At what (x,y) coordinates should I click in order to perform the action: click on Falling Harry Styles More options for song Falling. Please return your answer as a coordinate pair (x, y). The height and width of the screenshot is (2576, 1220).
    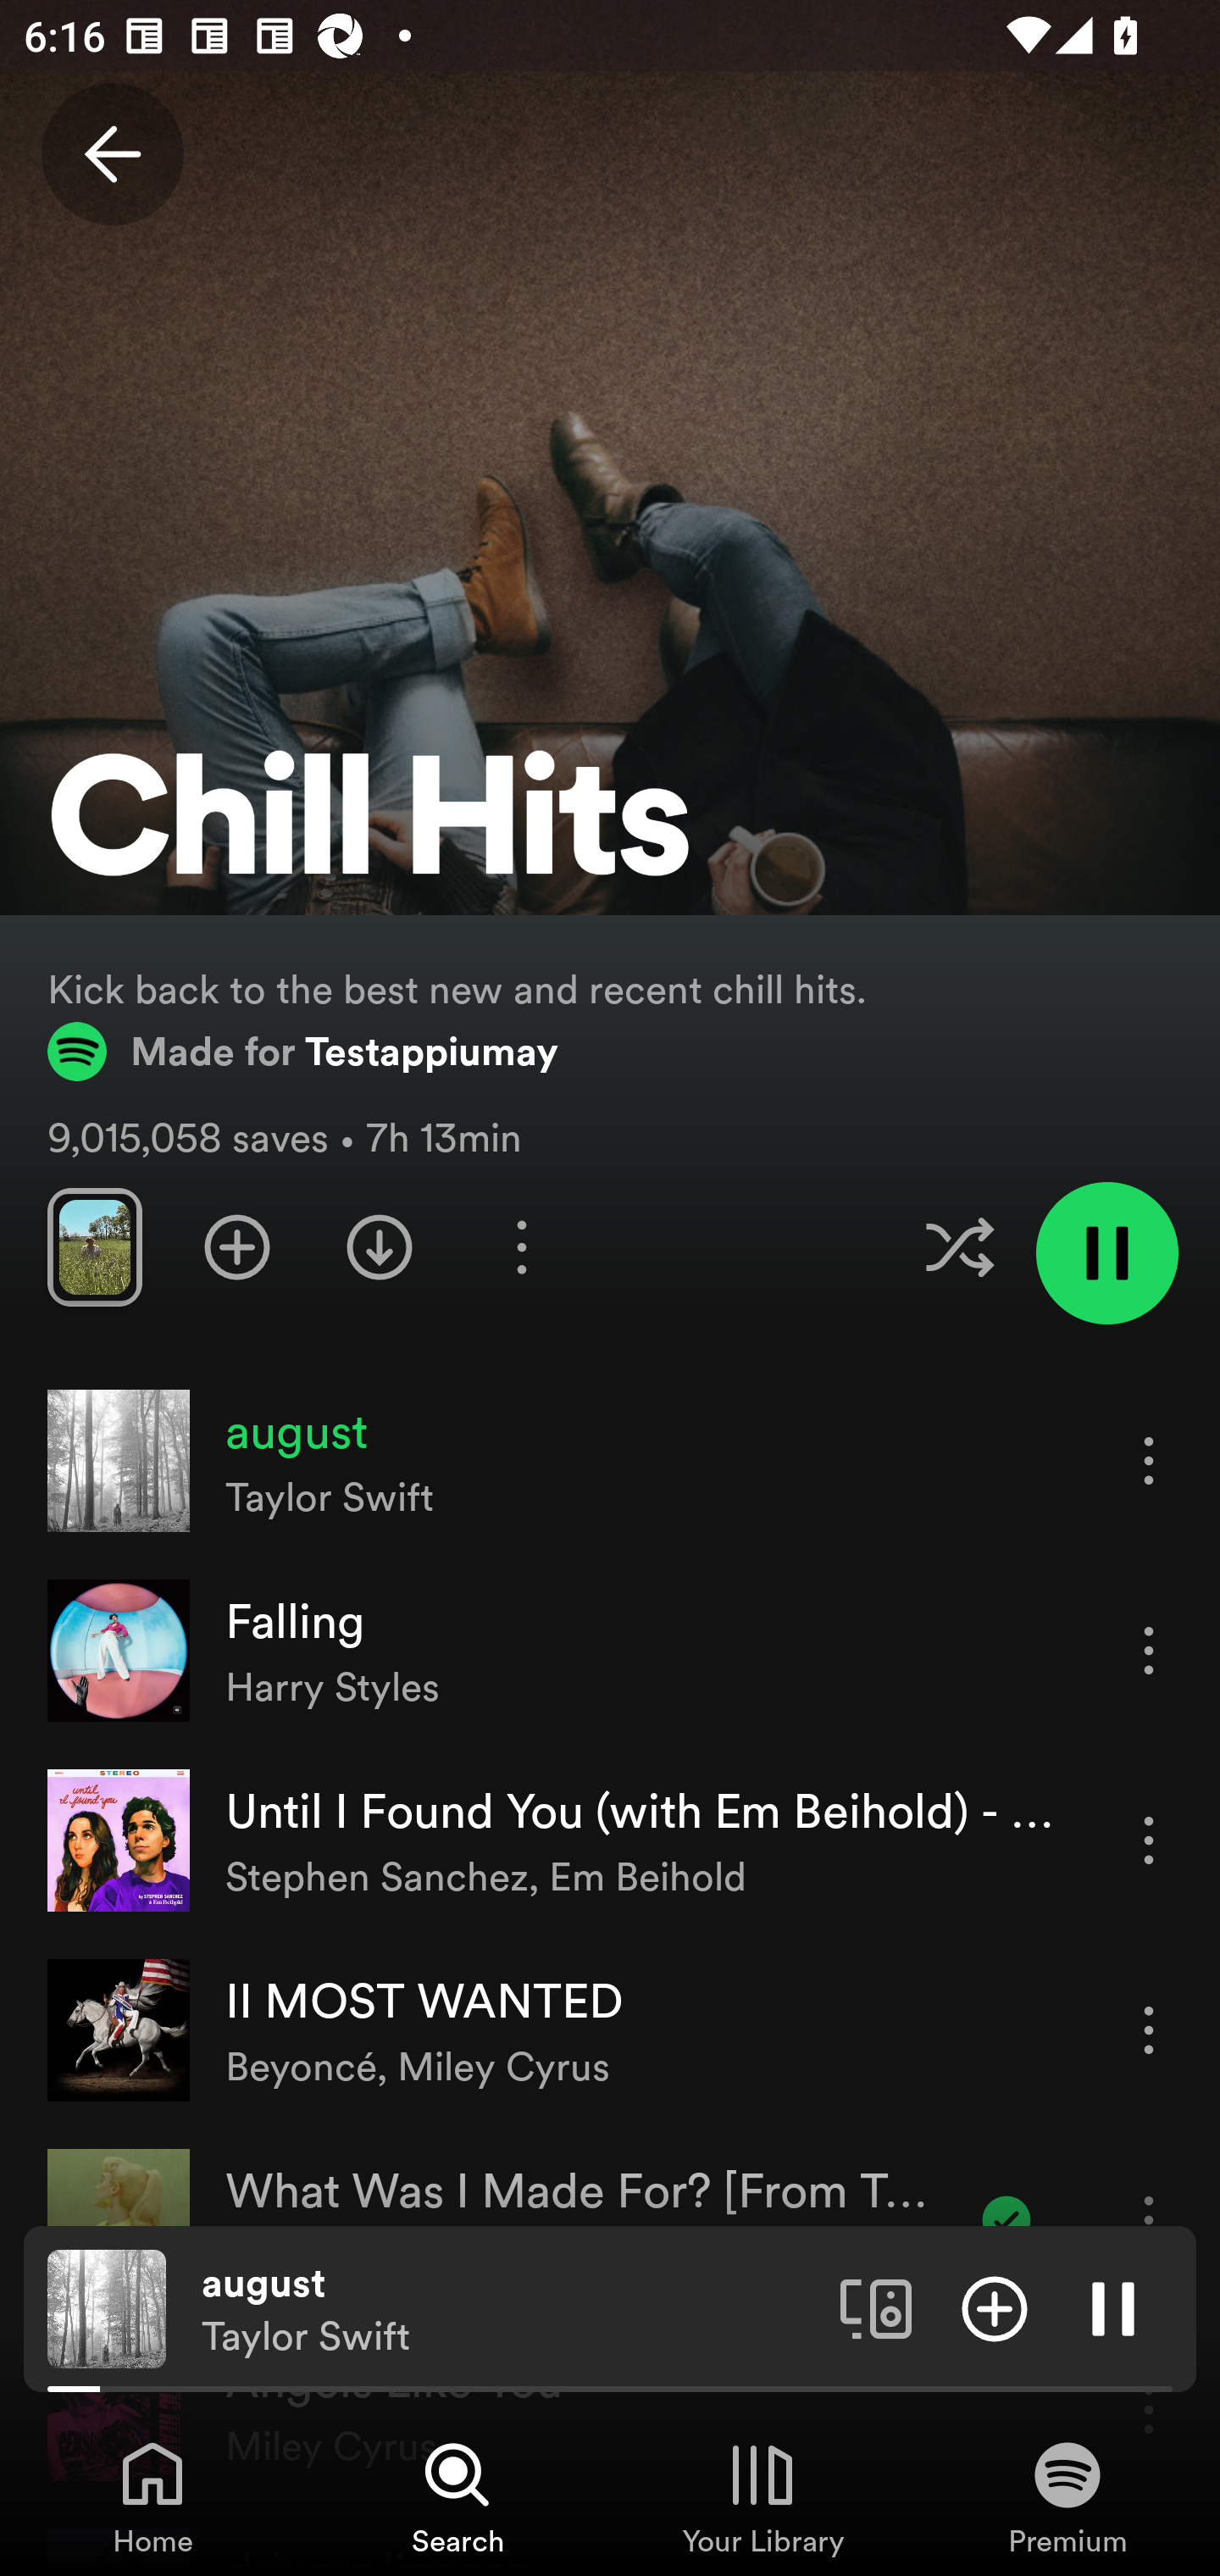
    Looking at the image, I should click on (610, 1651).